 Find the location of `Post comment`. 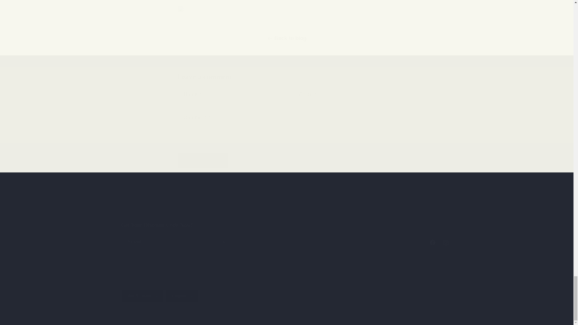

Post comment is located at coordinates (235, 213).